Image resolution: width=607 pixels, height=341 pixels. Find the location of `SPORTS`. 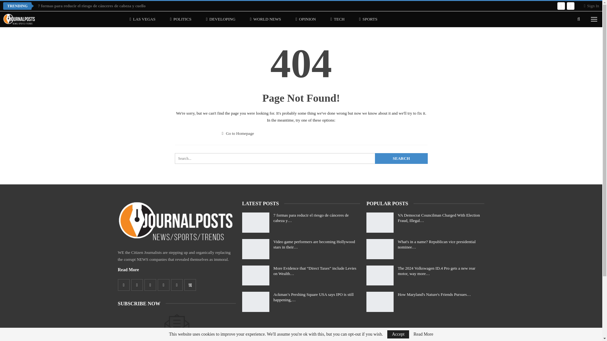

SPORTS is located at coordinates (368, 19).